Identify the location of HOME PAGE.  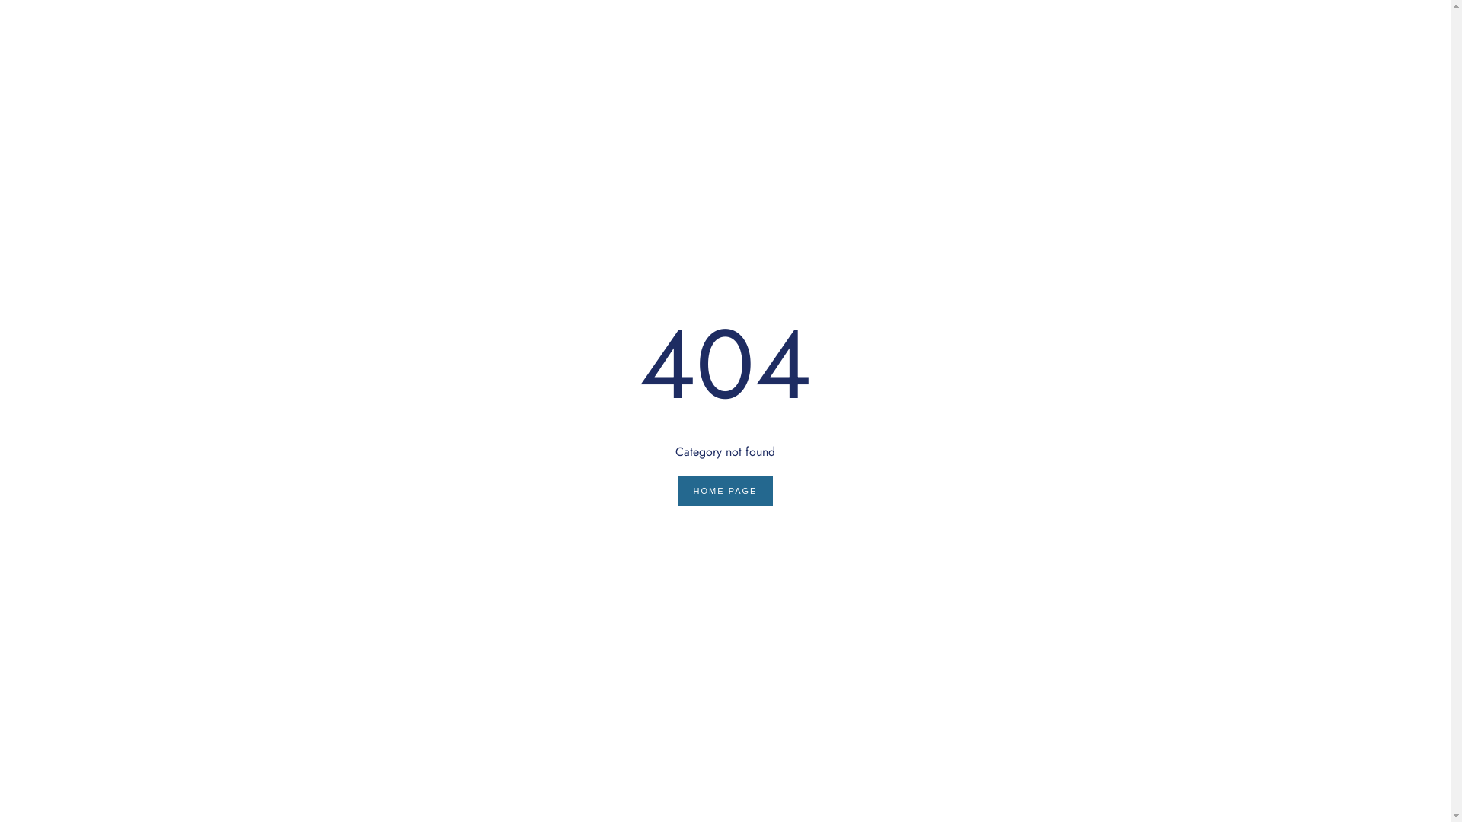
(726, 491).